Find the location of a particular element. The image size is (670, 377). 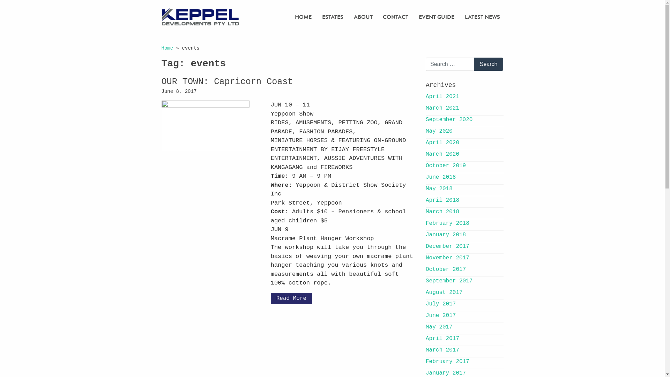

March 2018 is located at coordinates (442, 212).